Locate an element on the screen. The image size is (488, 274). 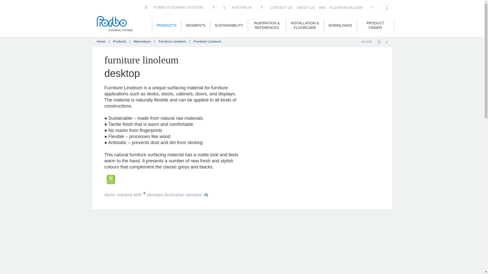
DOWNLOADS is located at coordinates (340, 25).